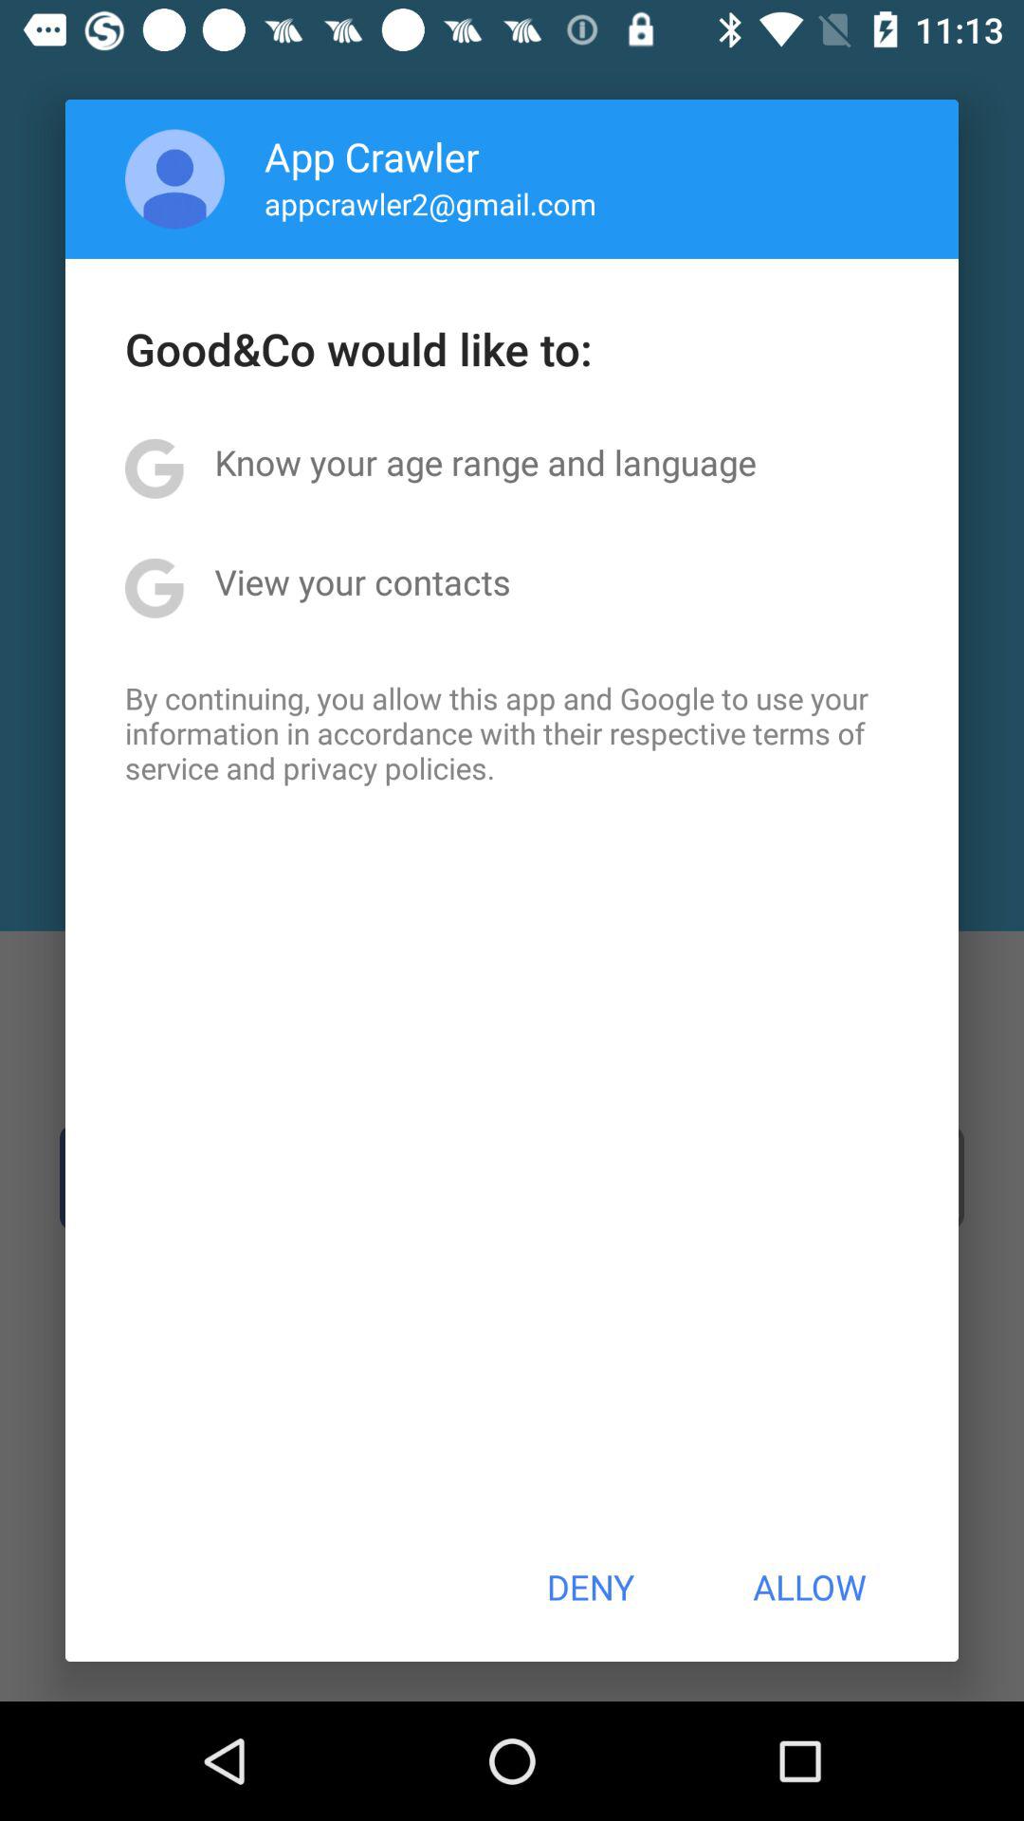  I want to click on open the app above the good co would app, so click(174, 178).